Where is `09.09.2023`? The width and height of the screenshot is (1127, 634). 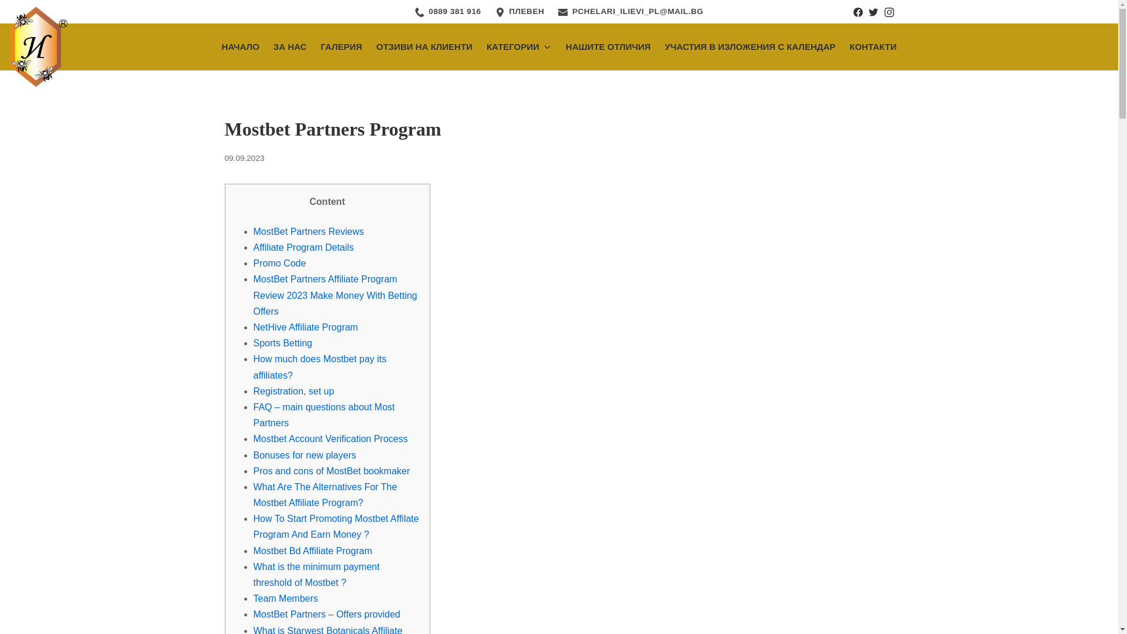
09.09.2023 is located at coordinates (244, 158).